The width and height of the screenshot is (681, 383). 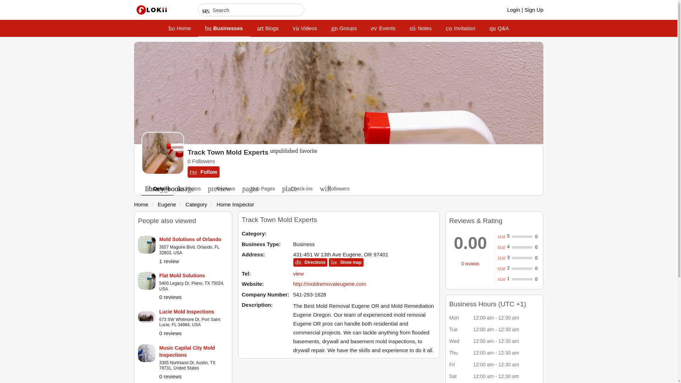 What do you see at coordinates (308, 152) in the screenshot?
I see `favorite` at bounding box center [308, 152].